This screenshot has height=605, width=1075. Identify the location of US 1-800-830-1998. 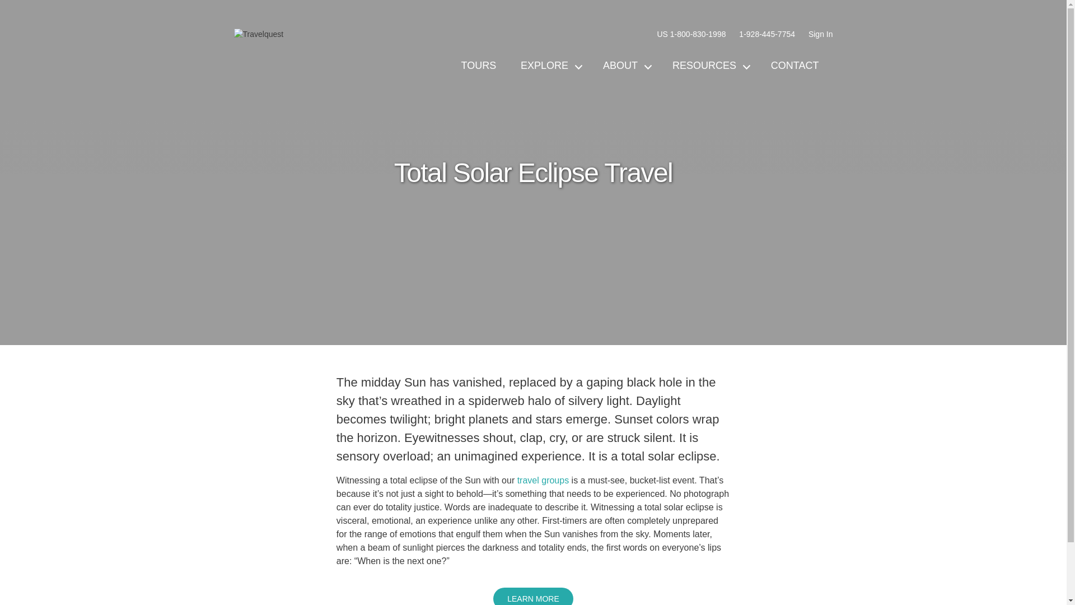
(691, 34).